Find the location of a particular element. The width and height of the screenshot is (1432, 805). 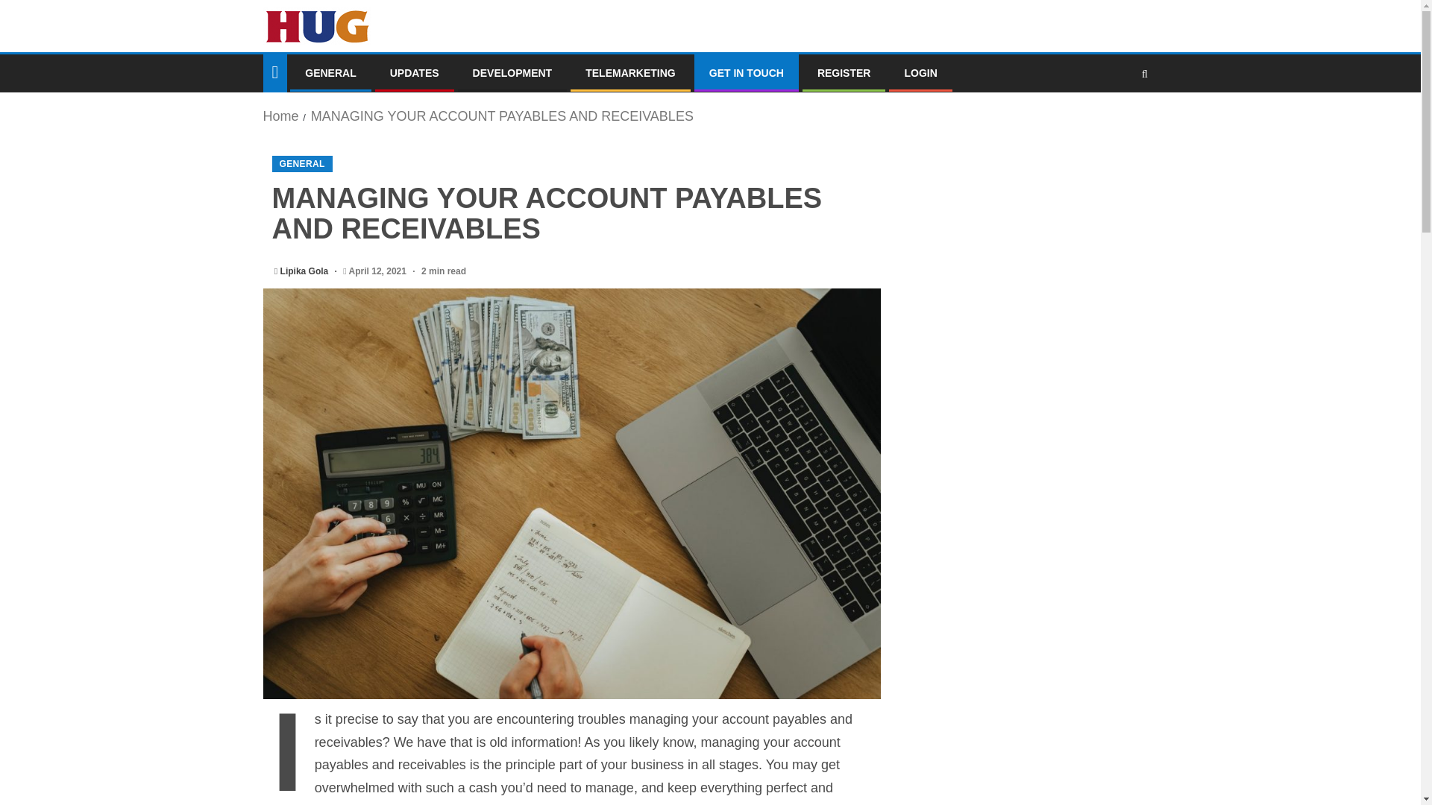

DEVELOPMENT is located at coordinates (512, 72).